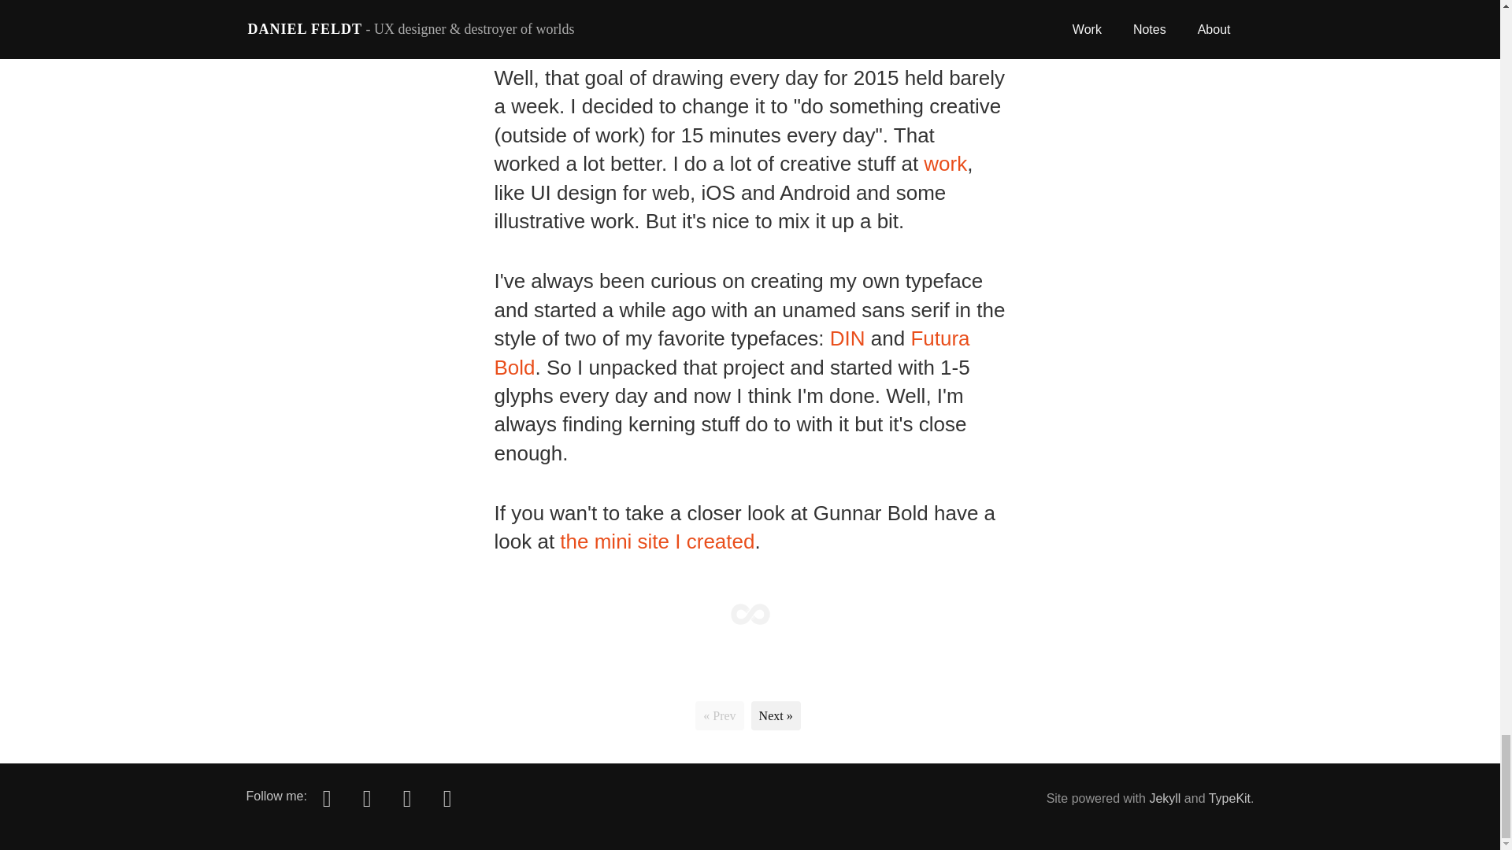  I want to click on the mini site I created, so click(657, 541).